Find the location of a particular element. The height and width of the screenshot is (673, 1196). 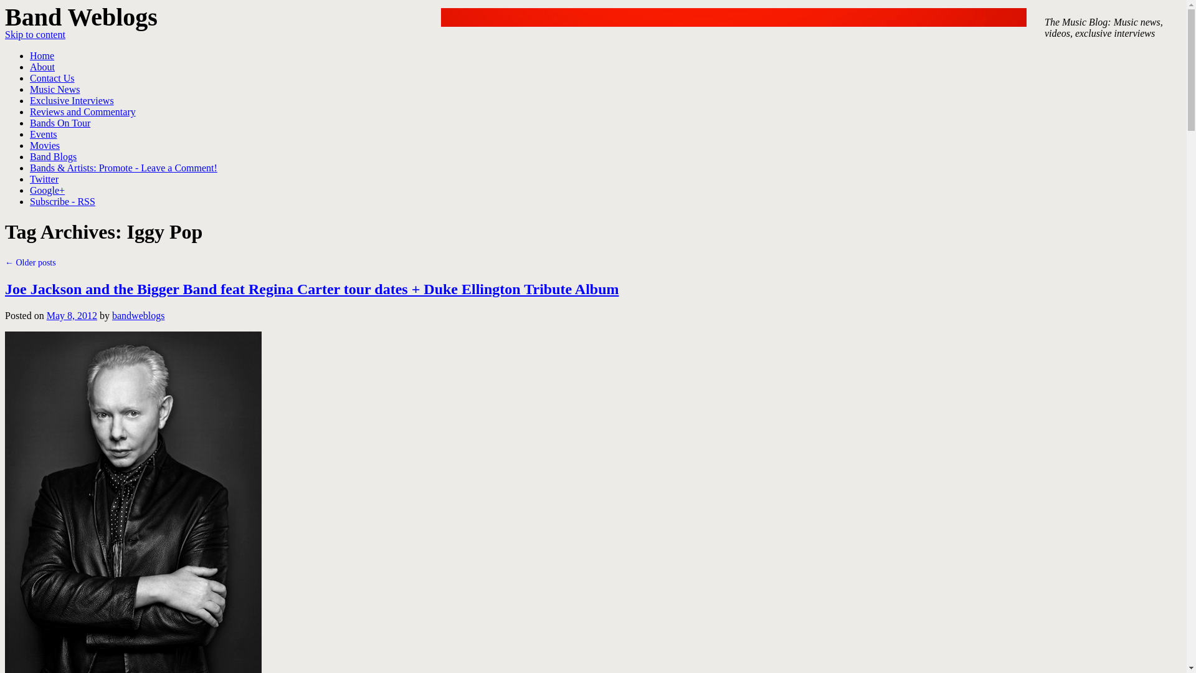

Events is located at coordinates (44, 134).